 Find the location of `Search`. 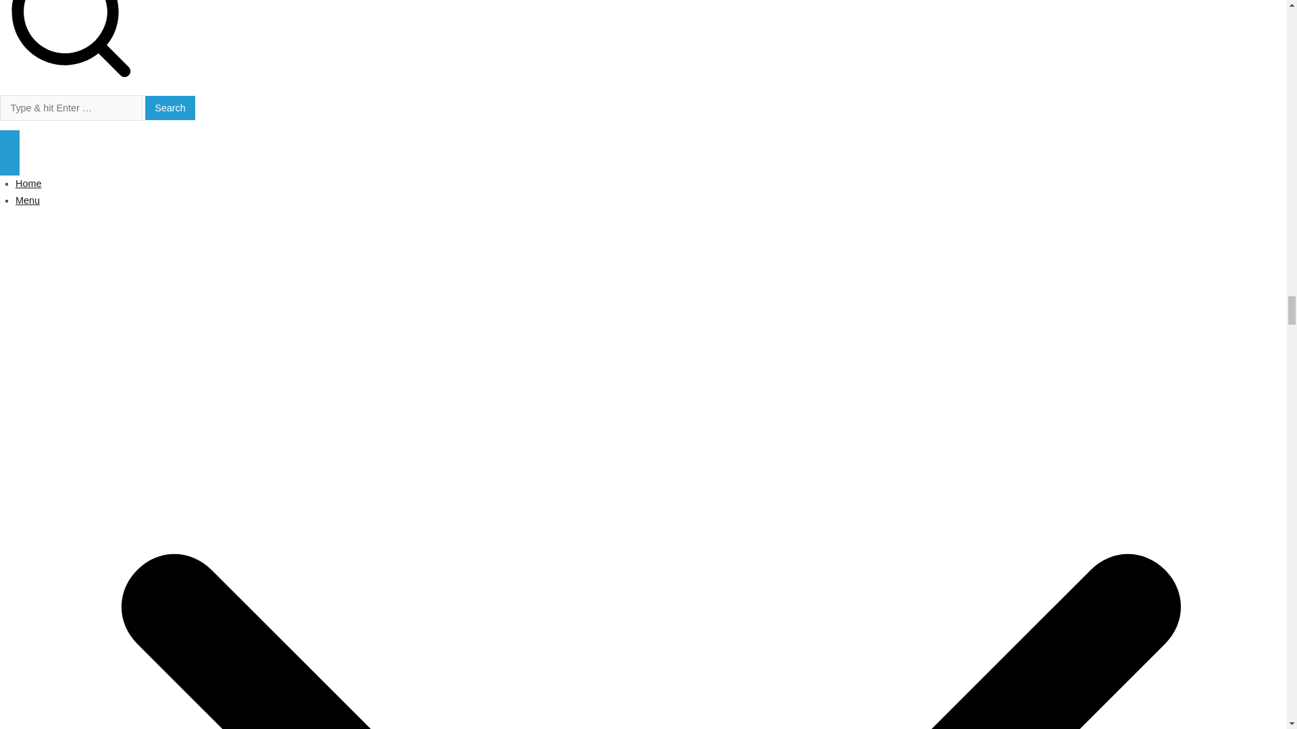

Search is located at coordinates (170, 108).